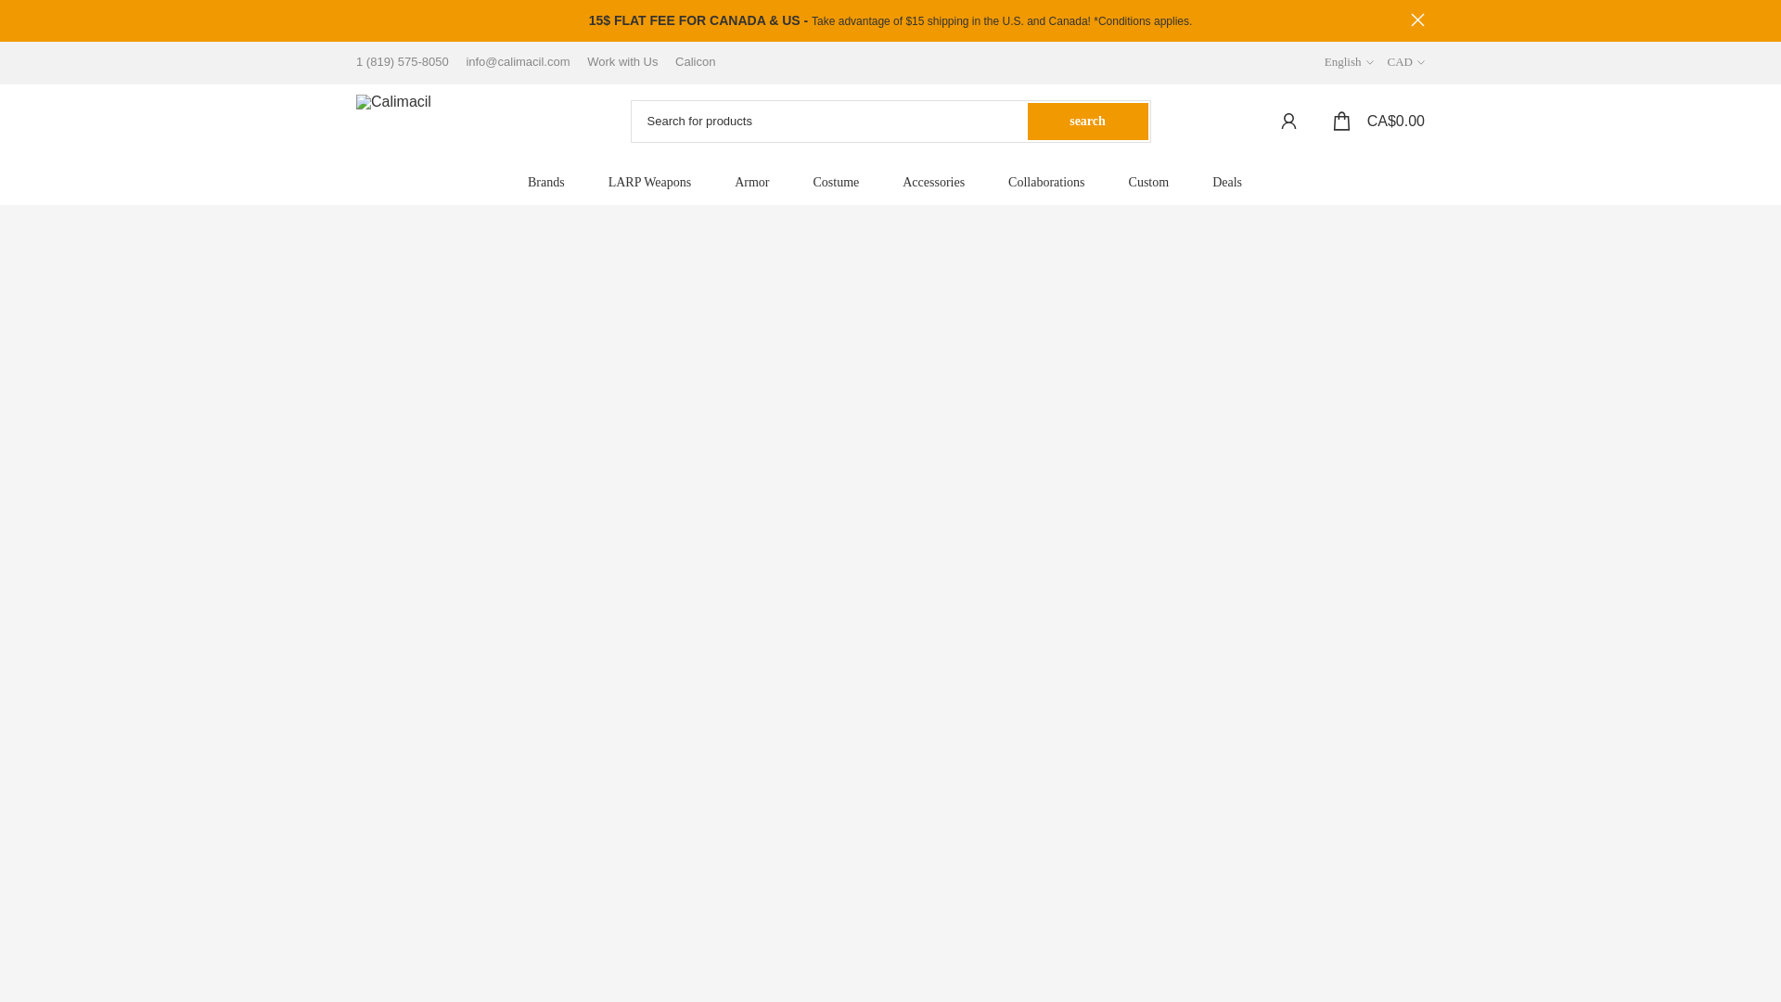 This screenshot has width=1781, height=1002. I want to click on Work with Us, so click(617, 61).